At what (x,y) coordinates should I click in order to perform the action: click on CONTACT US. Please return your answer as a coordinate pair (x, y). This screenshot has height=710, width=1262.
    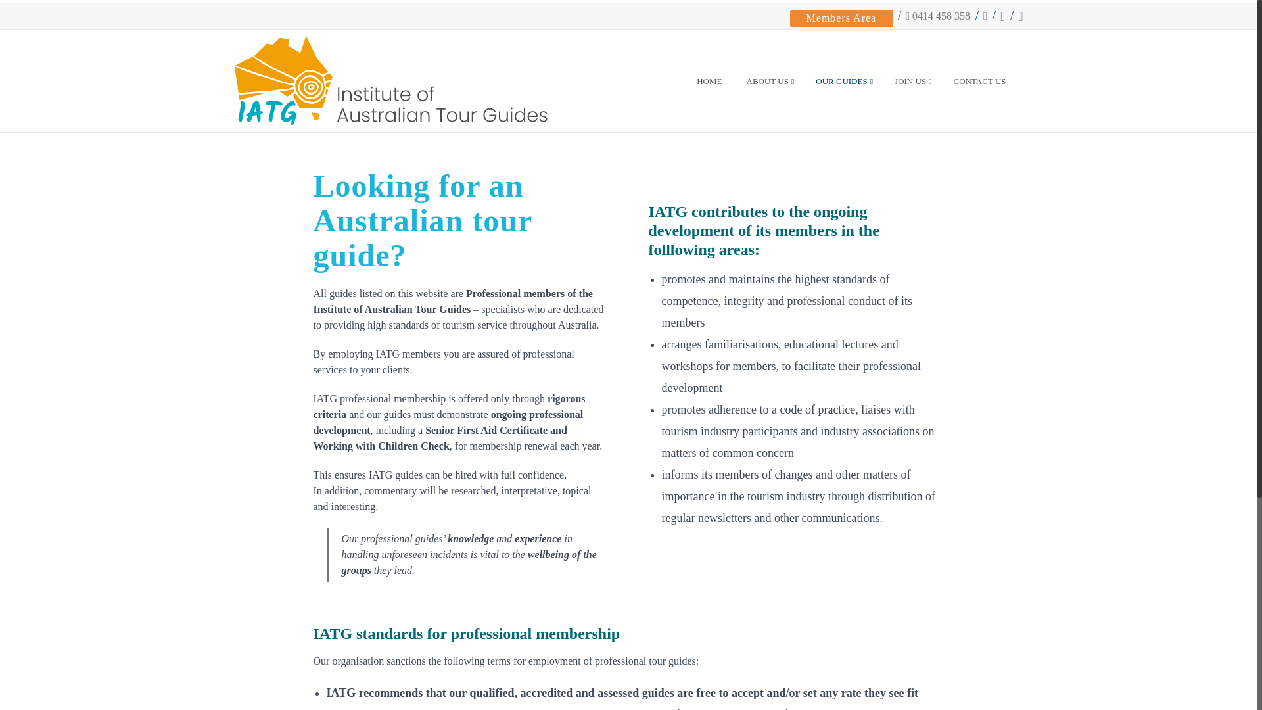
    Looking at the image, I should click on (980, 80).